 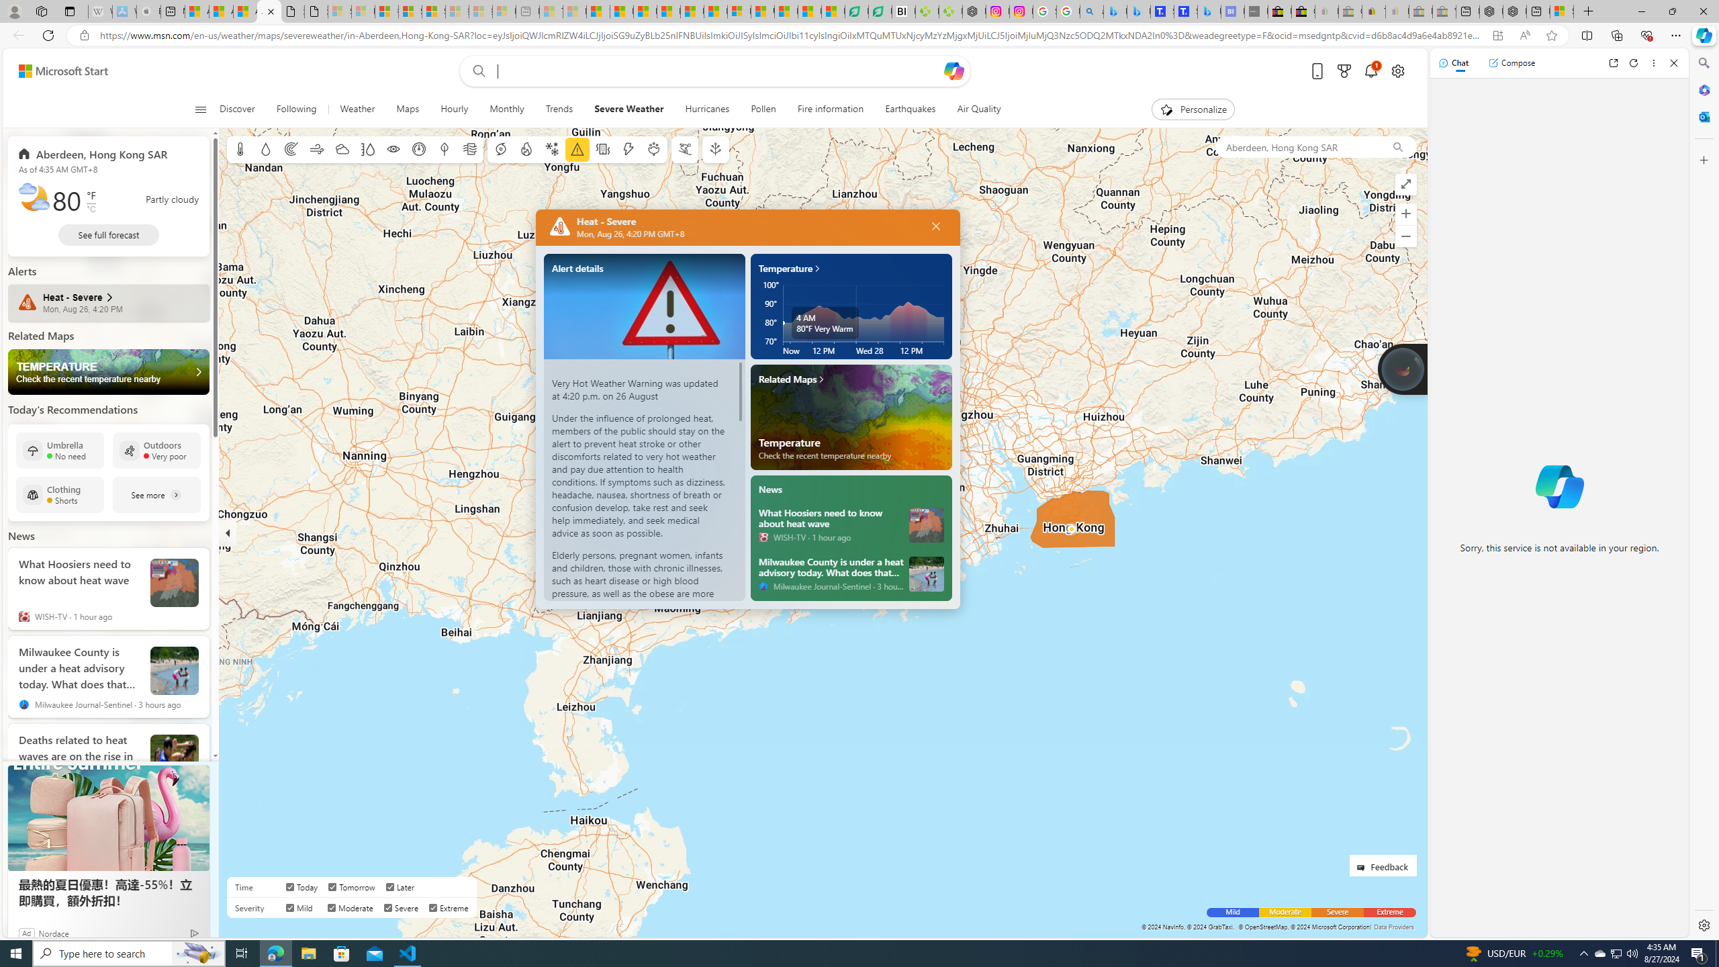 I want to click on Hide, so click(x=228, y=533).